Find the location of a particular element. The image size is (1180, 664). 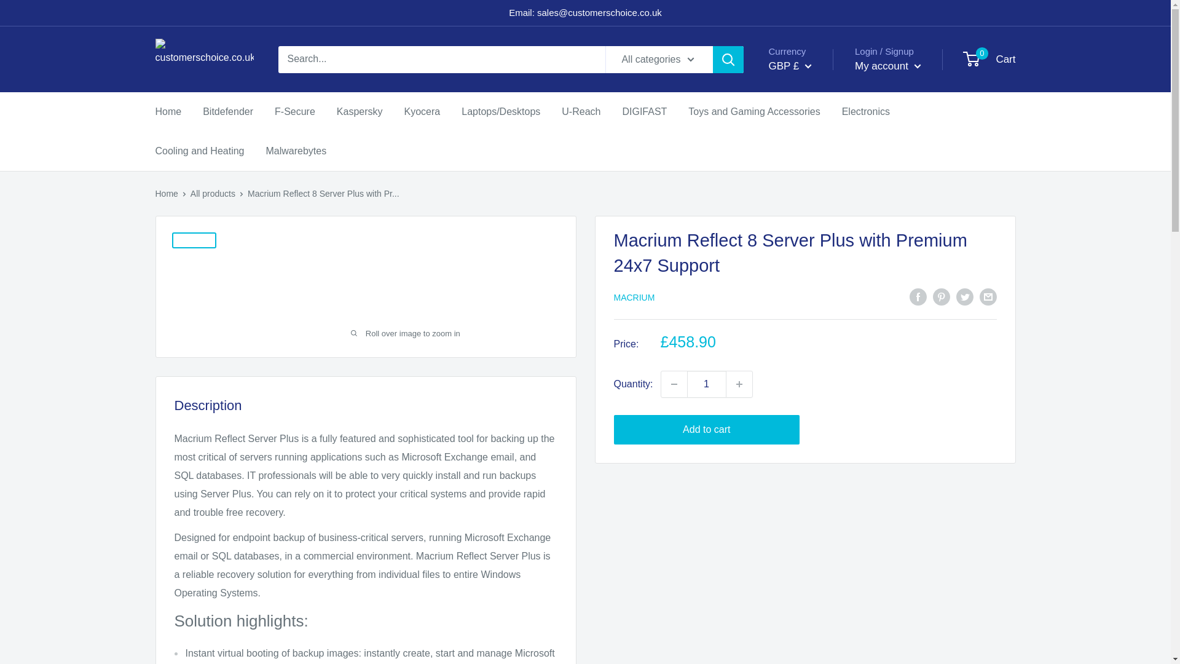

UAH is located at coordinates (809, 395).